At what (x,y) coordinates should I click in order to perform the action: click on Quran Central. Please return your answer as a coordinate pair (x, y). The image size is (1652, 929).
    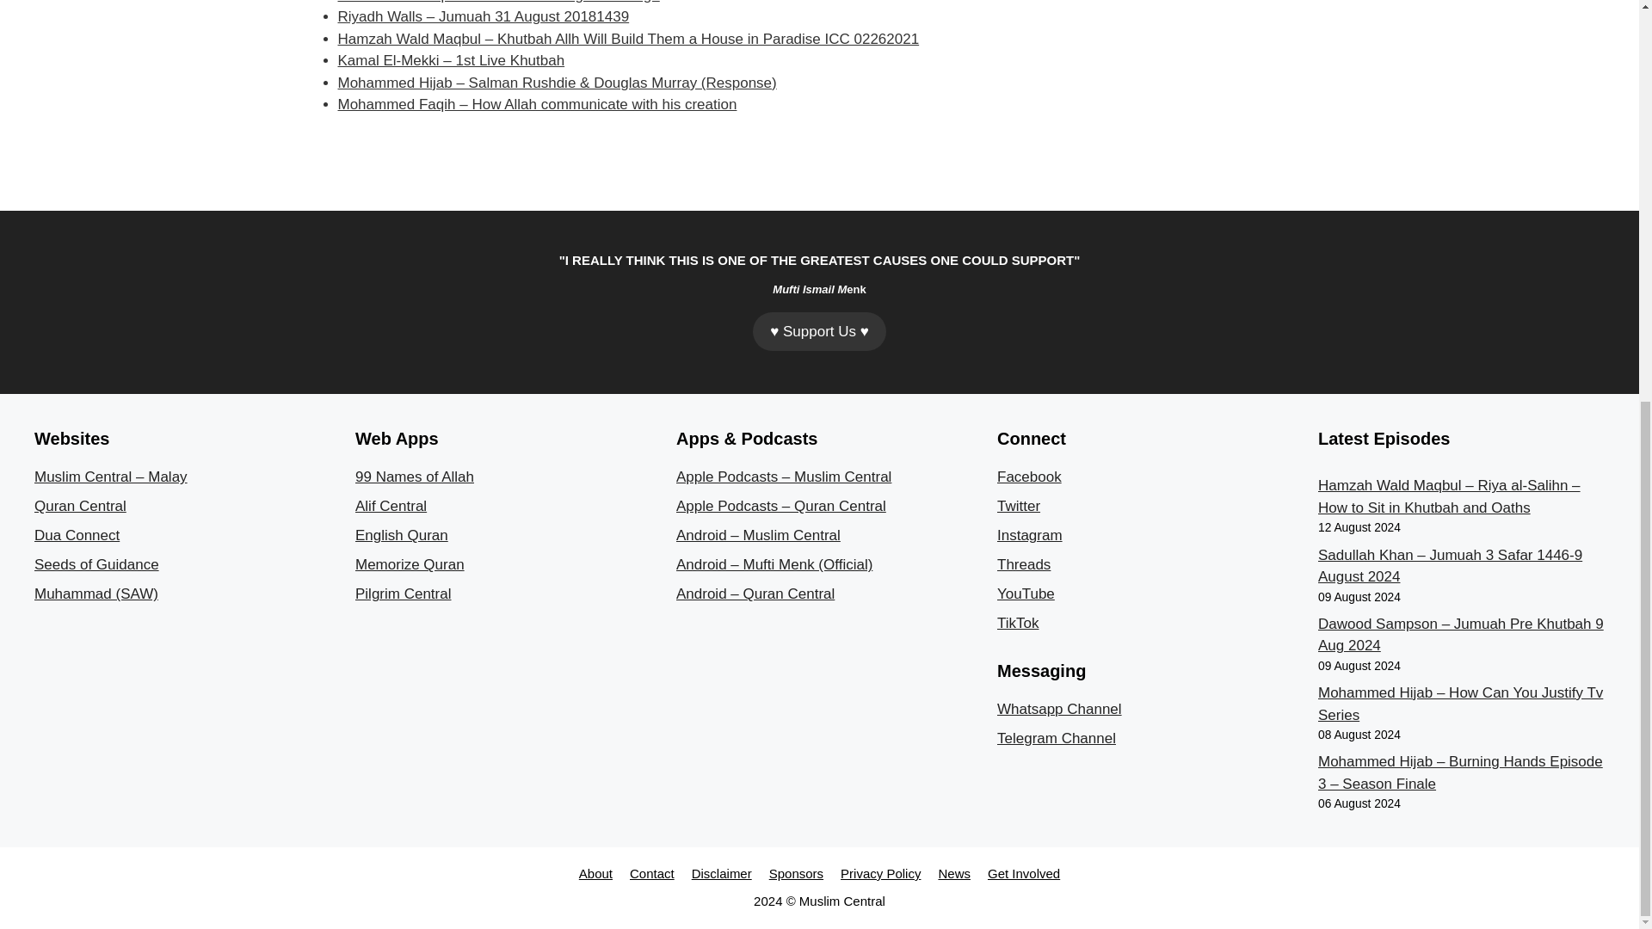
    Looking at the image, I should click on (81, 506).